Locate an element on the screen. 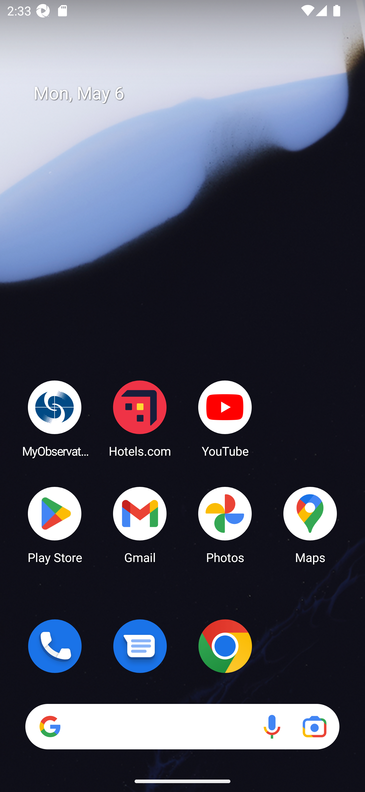 The image size is (365, 792). Google Lens is located at coordinates (314, 727).